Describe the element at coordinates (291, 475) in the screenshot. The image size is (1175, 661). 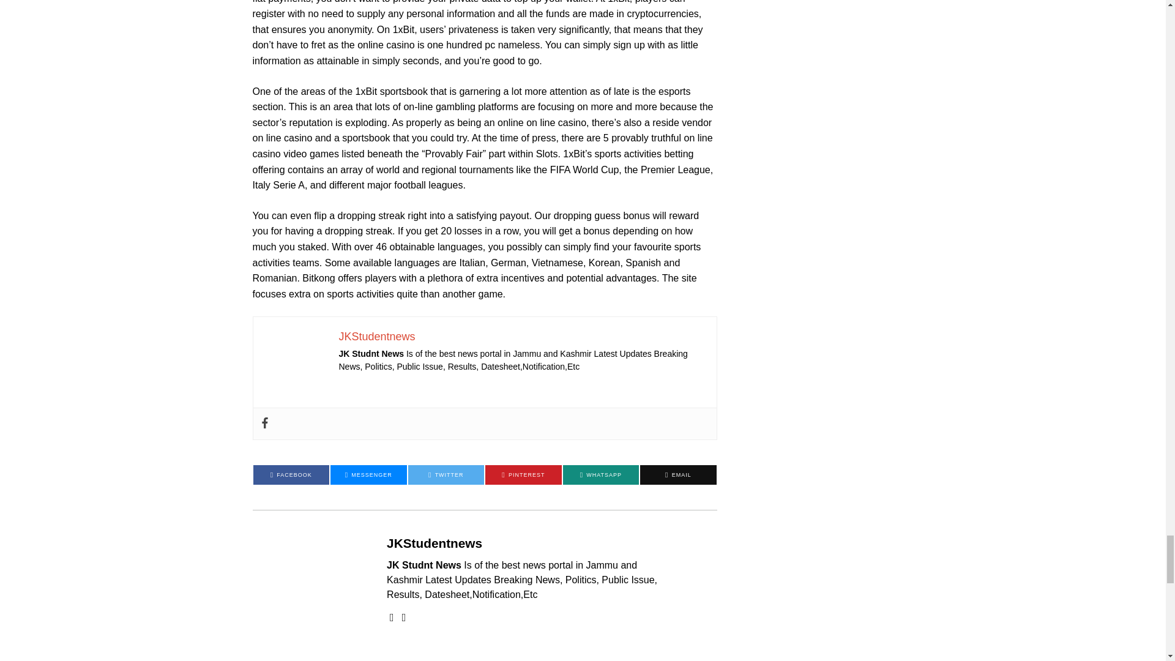
I see `FACEBOOK` at that location.